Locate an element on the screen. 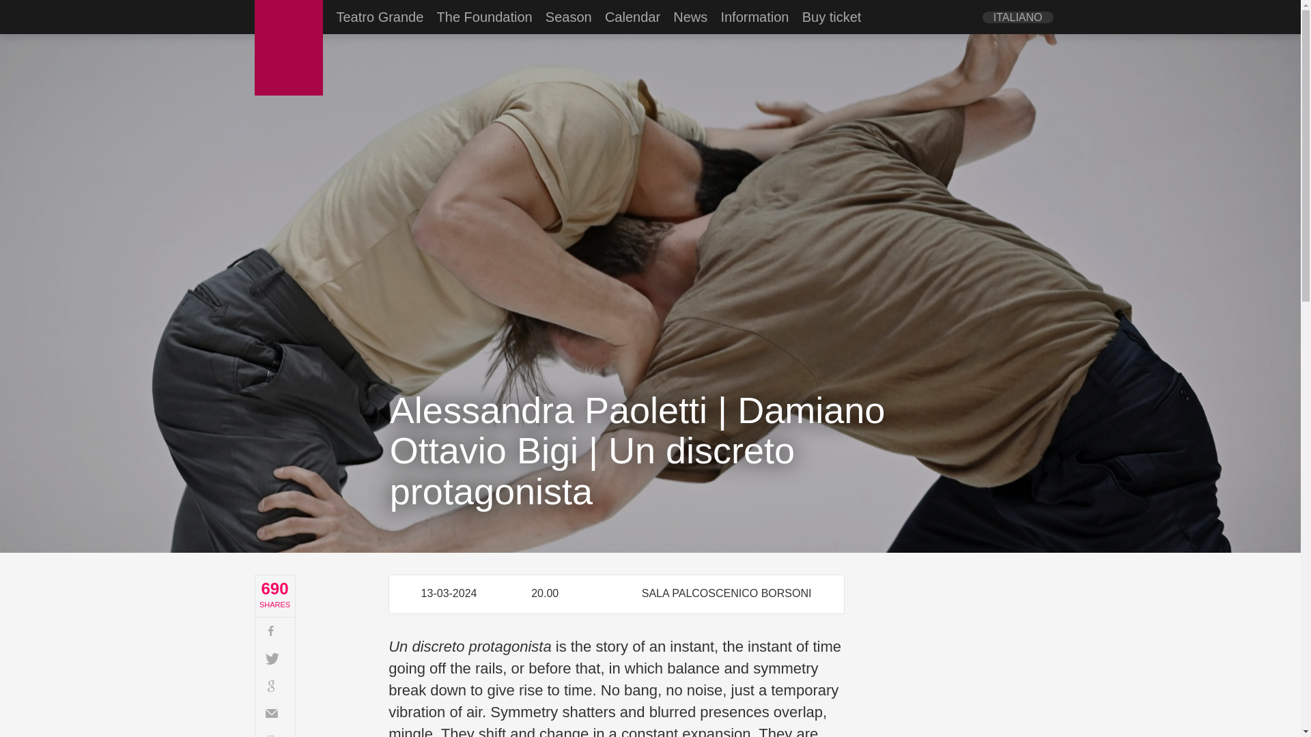 This screenshot has width=1311, height=737. ITALIANO is located at coordinates (1017, 17).